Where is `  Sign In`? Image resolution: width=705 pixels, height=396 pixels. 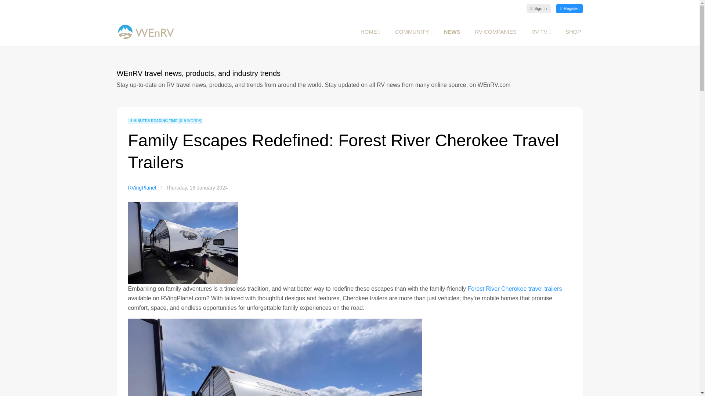   Sign In is located at coordinates (538, 8).